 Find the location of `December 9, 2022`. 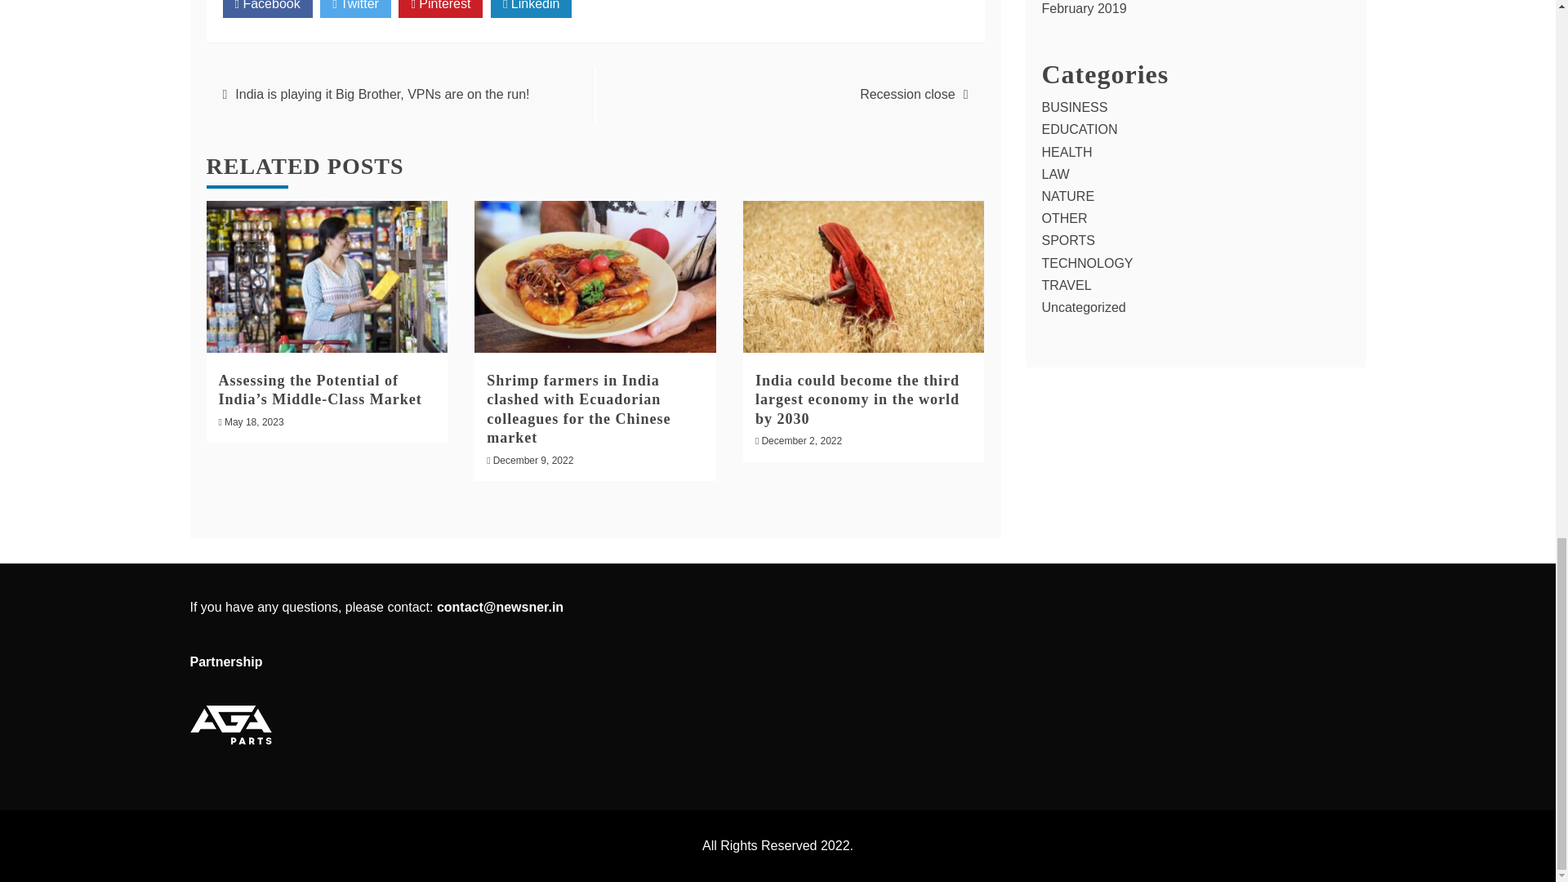

December 9, 2022 is located at coordinates (533, 461).